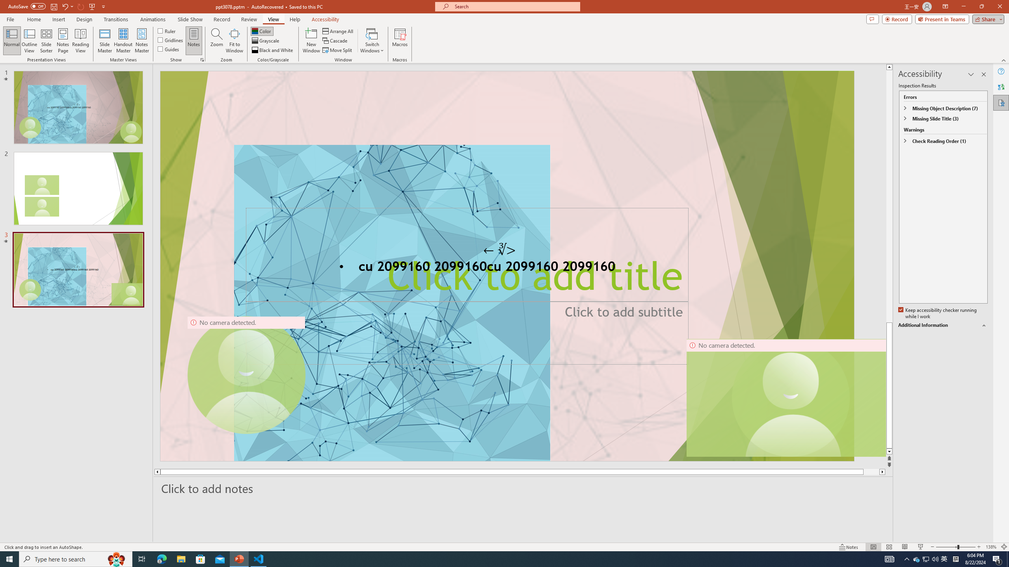 Image resolution: width=1009 pixels, height=567 pixels. I want to click on Minimize, so click(963, 7).